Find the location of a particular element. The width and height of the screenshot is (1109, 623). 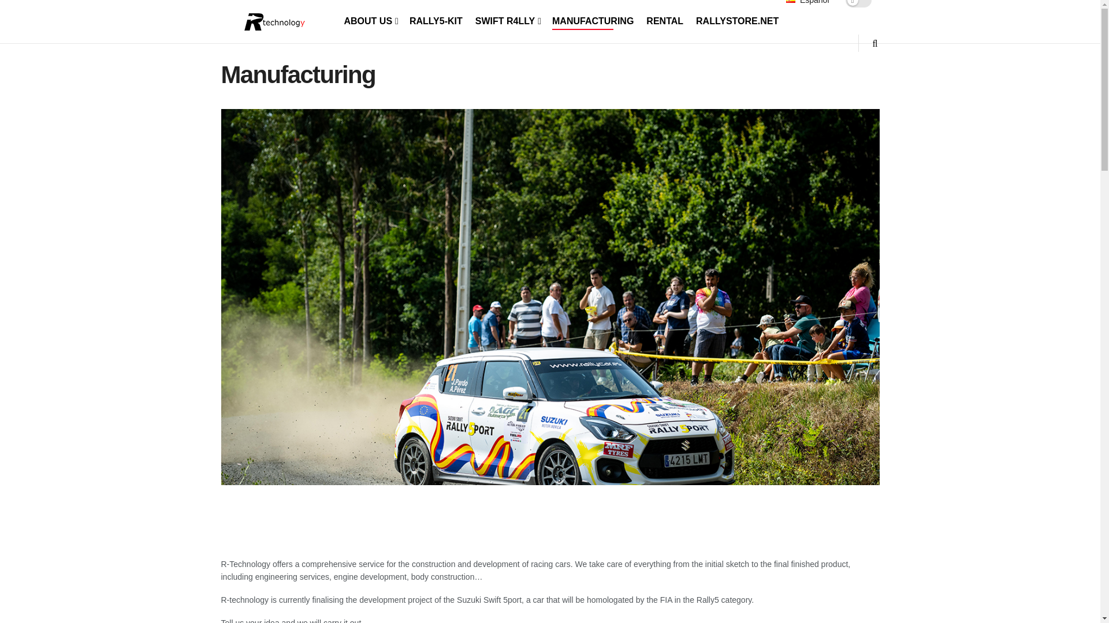

RALLY5-KIT is located at coordinates (436, 21).